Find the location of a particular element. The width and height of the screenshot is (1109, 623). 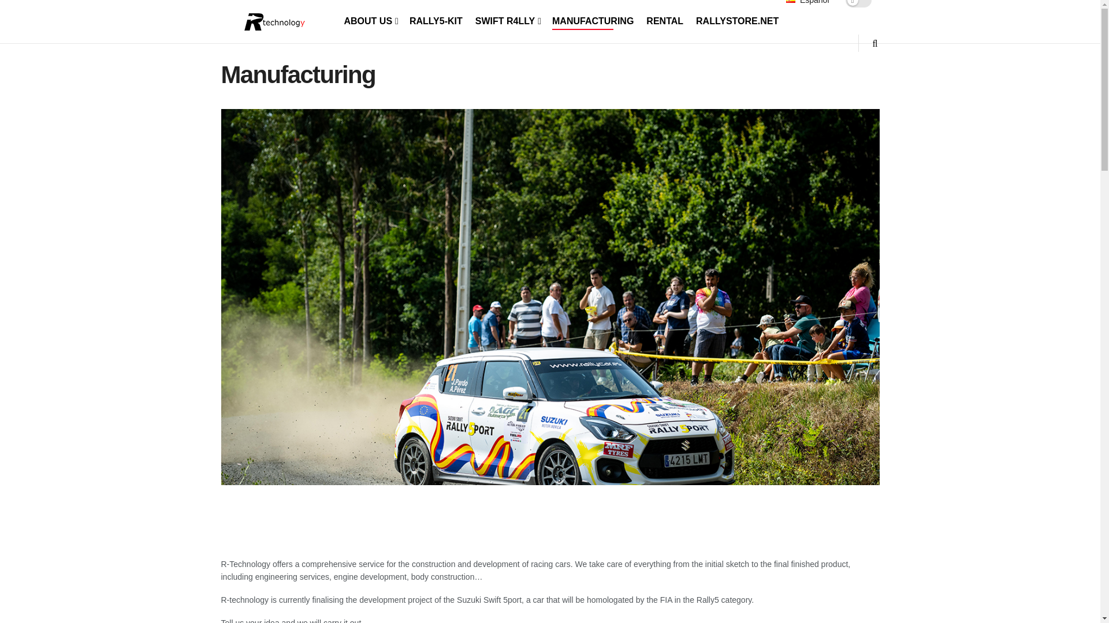

RALLY5-KIT is located at coordinates (436, 21).